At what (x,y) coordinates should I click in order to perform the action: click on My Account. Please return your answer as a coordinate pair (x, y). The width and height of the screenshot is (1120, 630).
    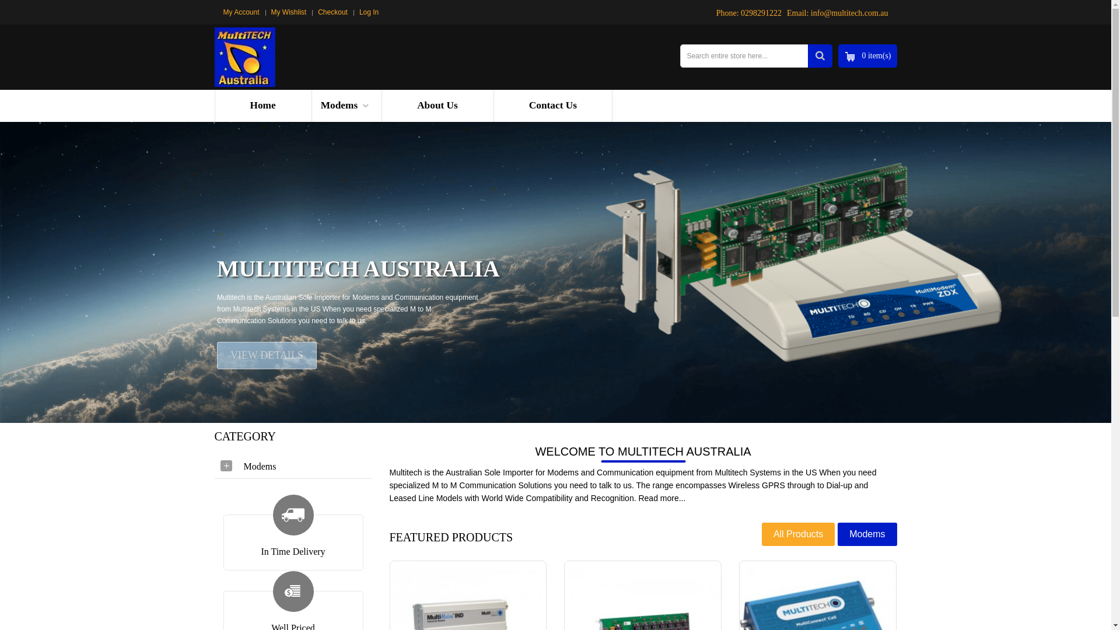
    Looking at the image, I should click on (244, 12).